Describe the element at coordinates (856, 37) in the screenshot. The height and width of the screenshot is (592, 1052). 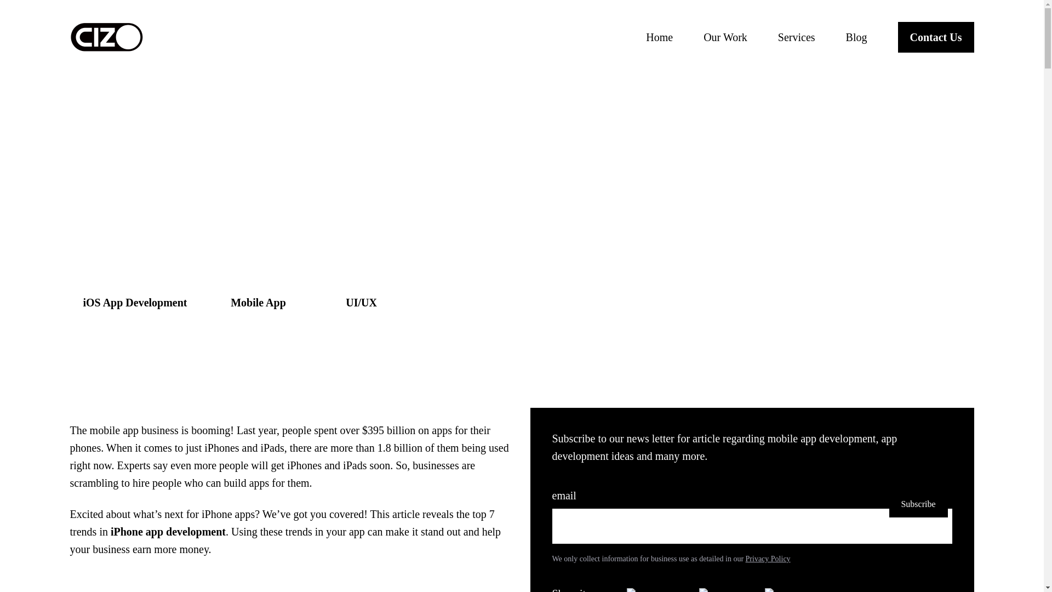
I see `Blog` at that location.